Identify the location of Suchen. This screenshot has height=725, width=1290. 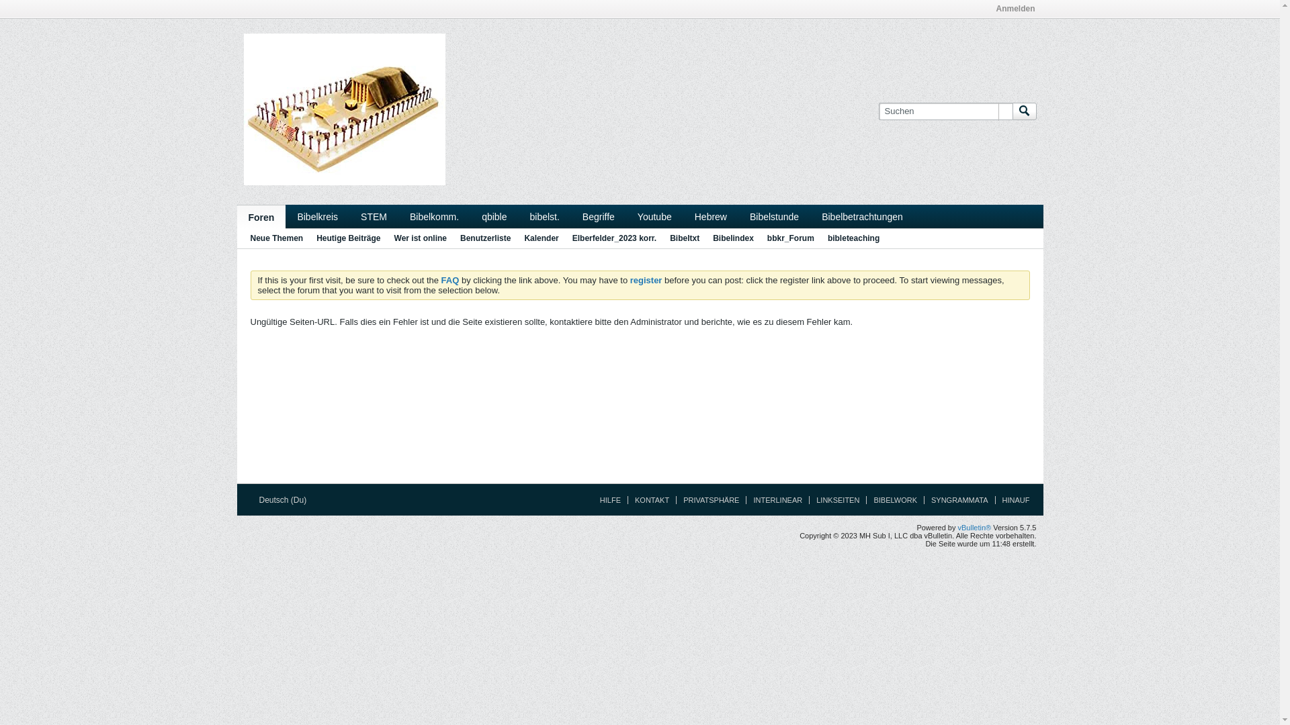
(1024, 111).